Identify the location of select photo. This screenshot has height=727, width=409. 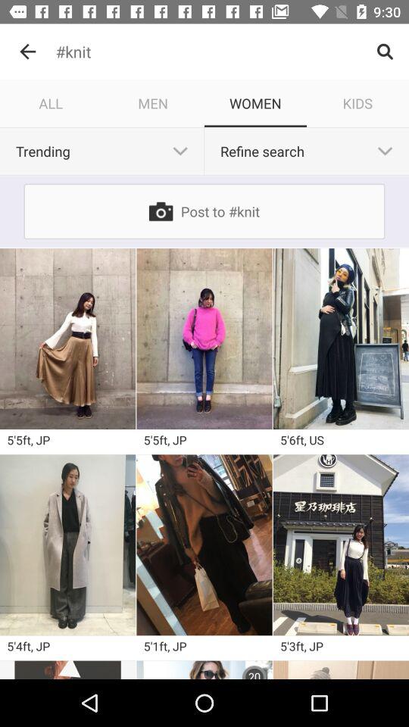
(341, 339).